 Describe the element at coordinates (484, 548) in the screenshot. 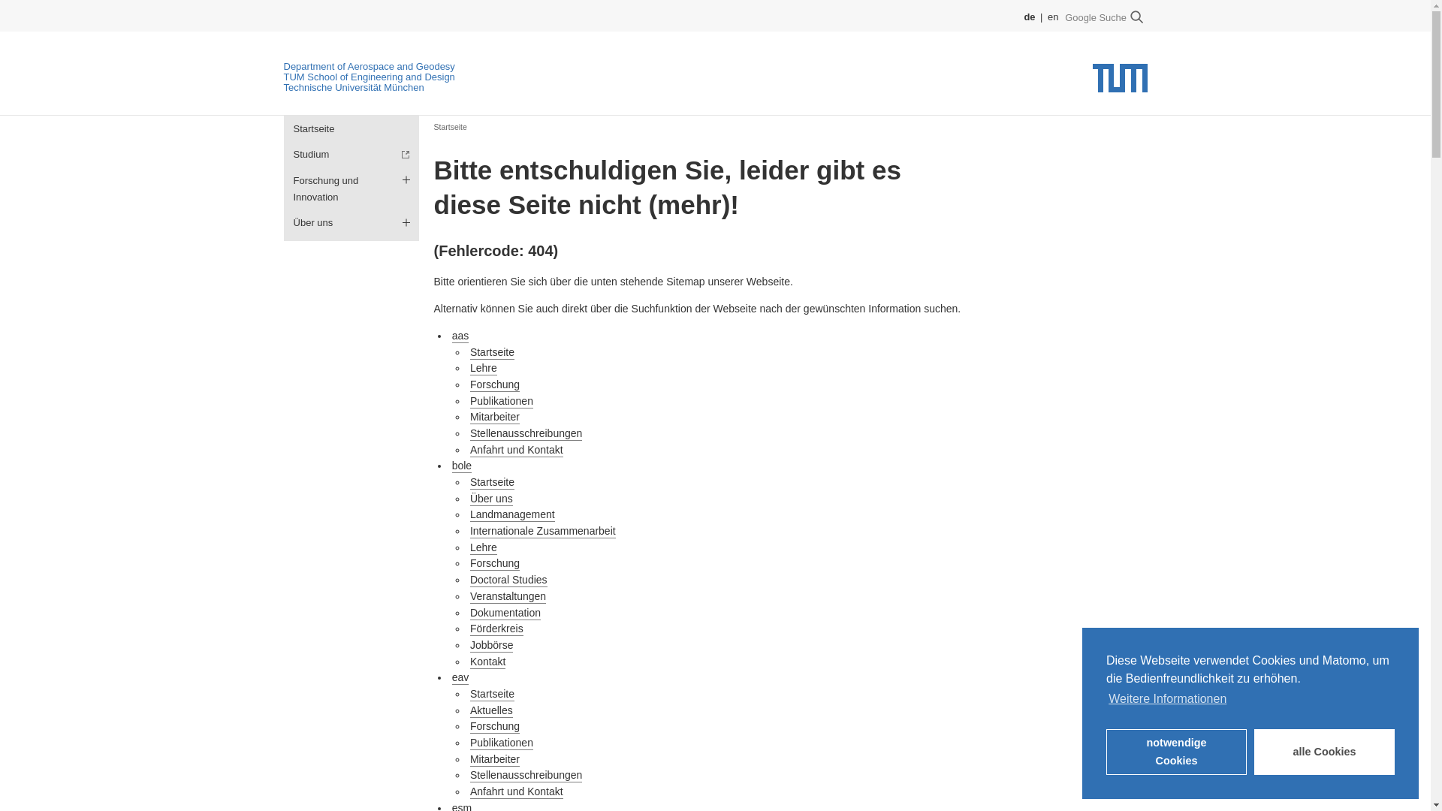

I see `Lehre` at that location.